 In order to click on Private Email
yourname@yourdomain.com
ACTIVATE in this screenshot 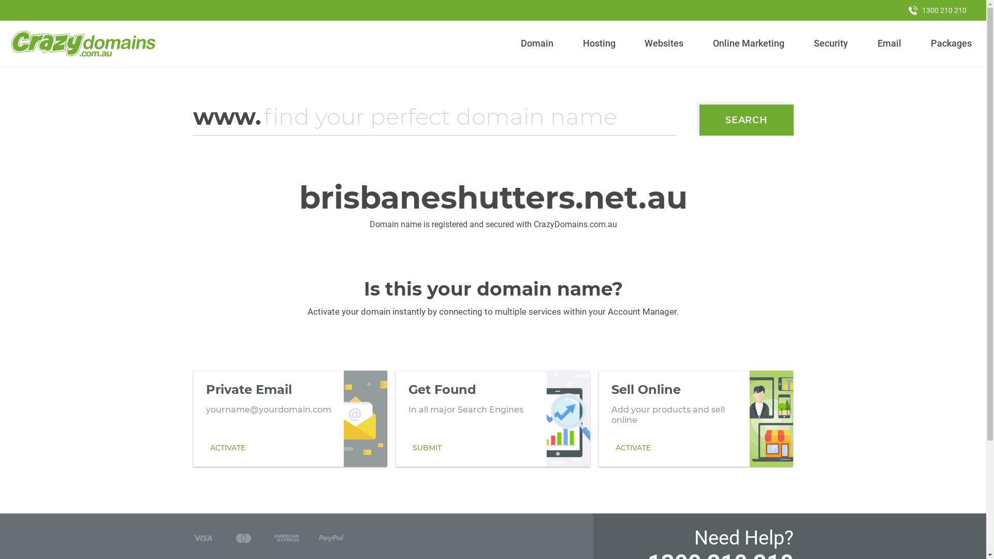, I will do `click(290, 419)`.